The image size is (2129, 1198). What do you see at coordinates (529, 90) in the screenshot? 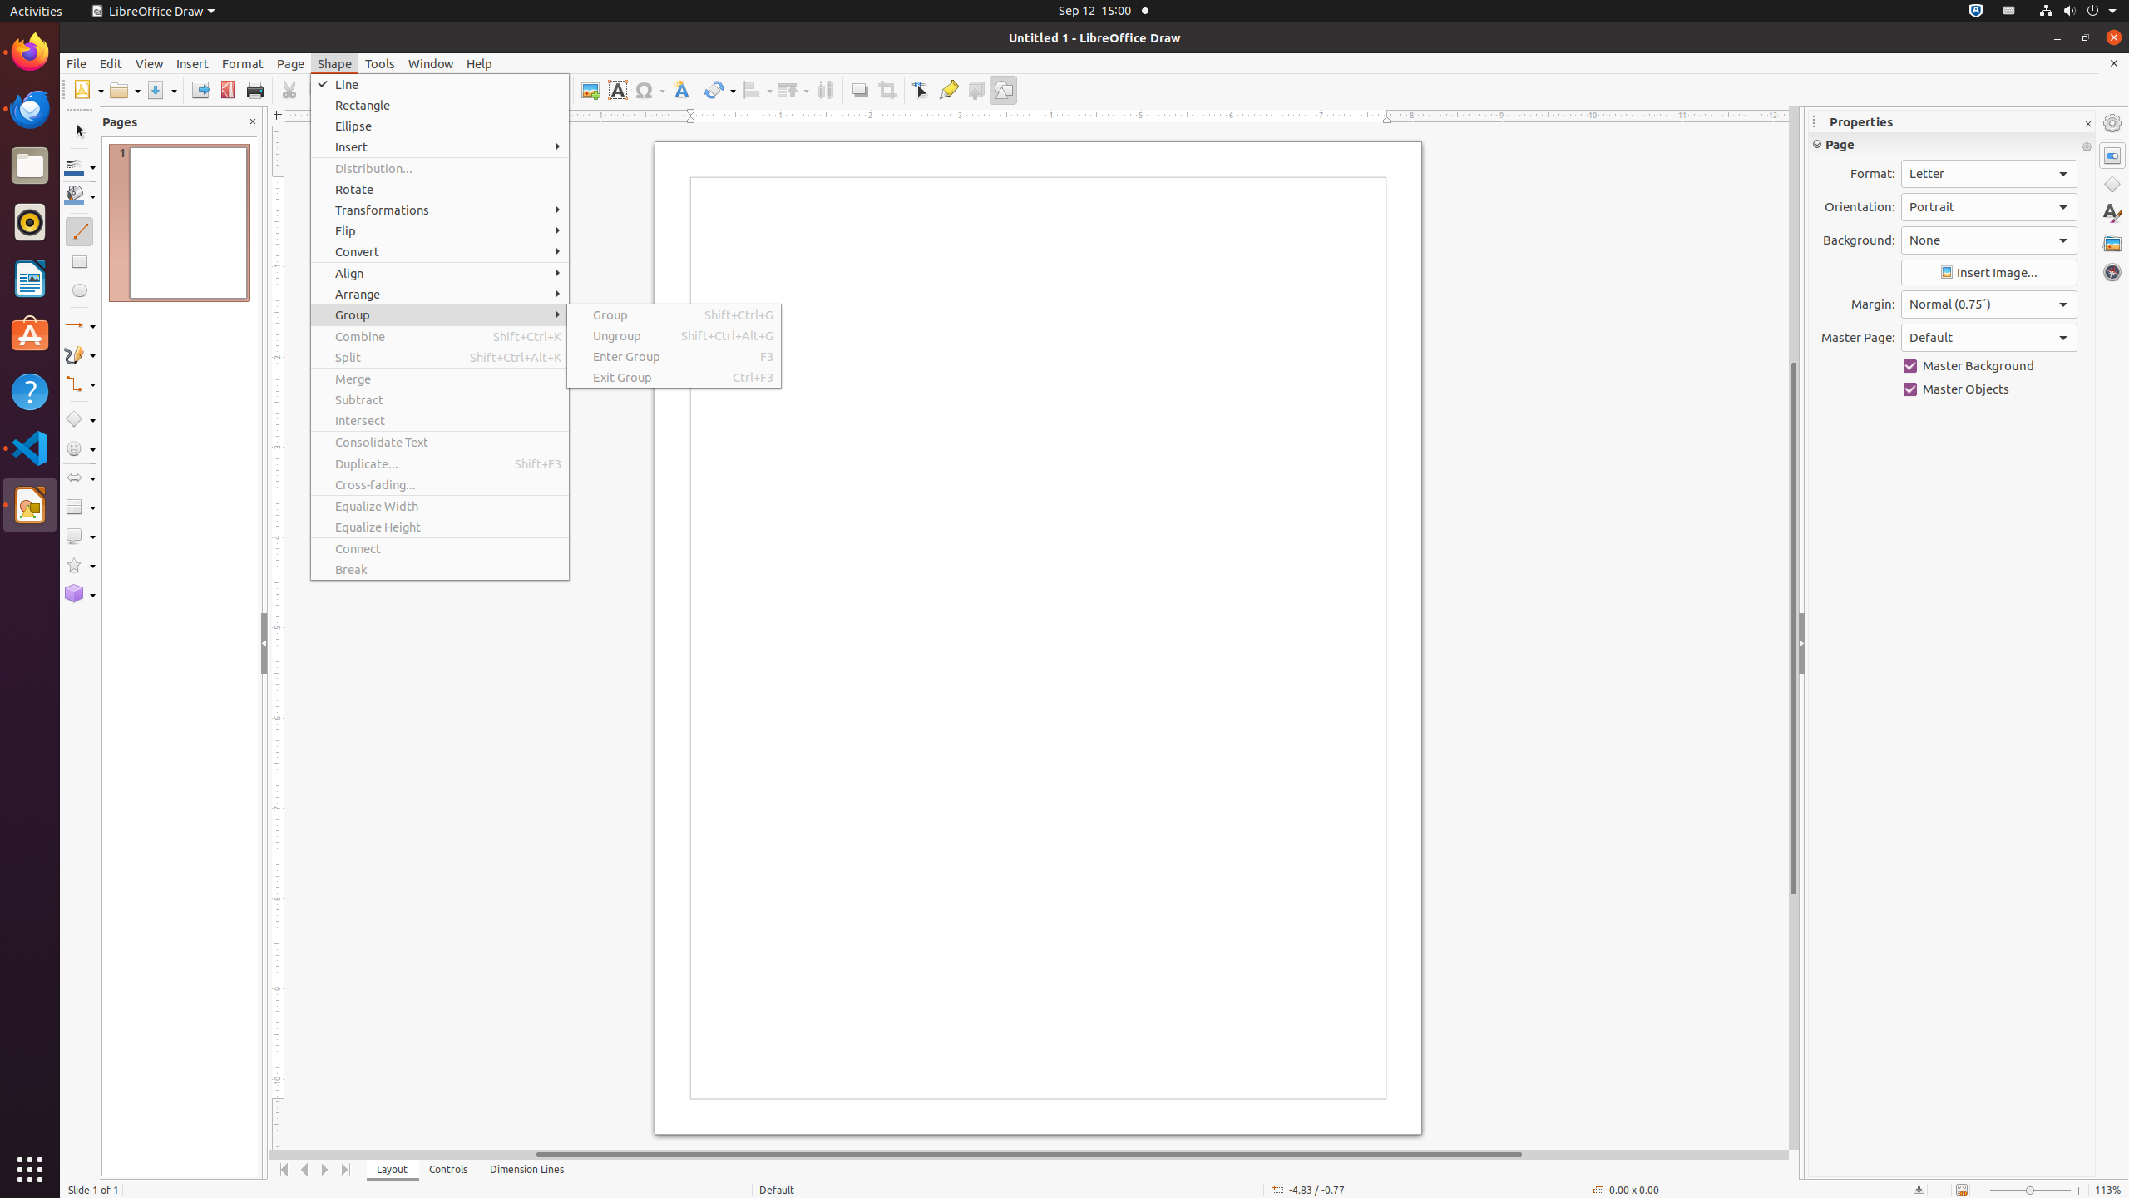
I see `Helplines While Moving` at bounding box center [529, 90].